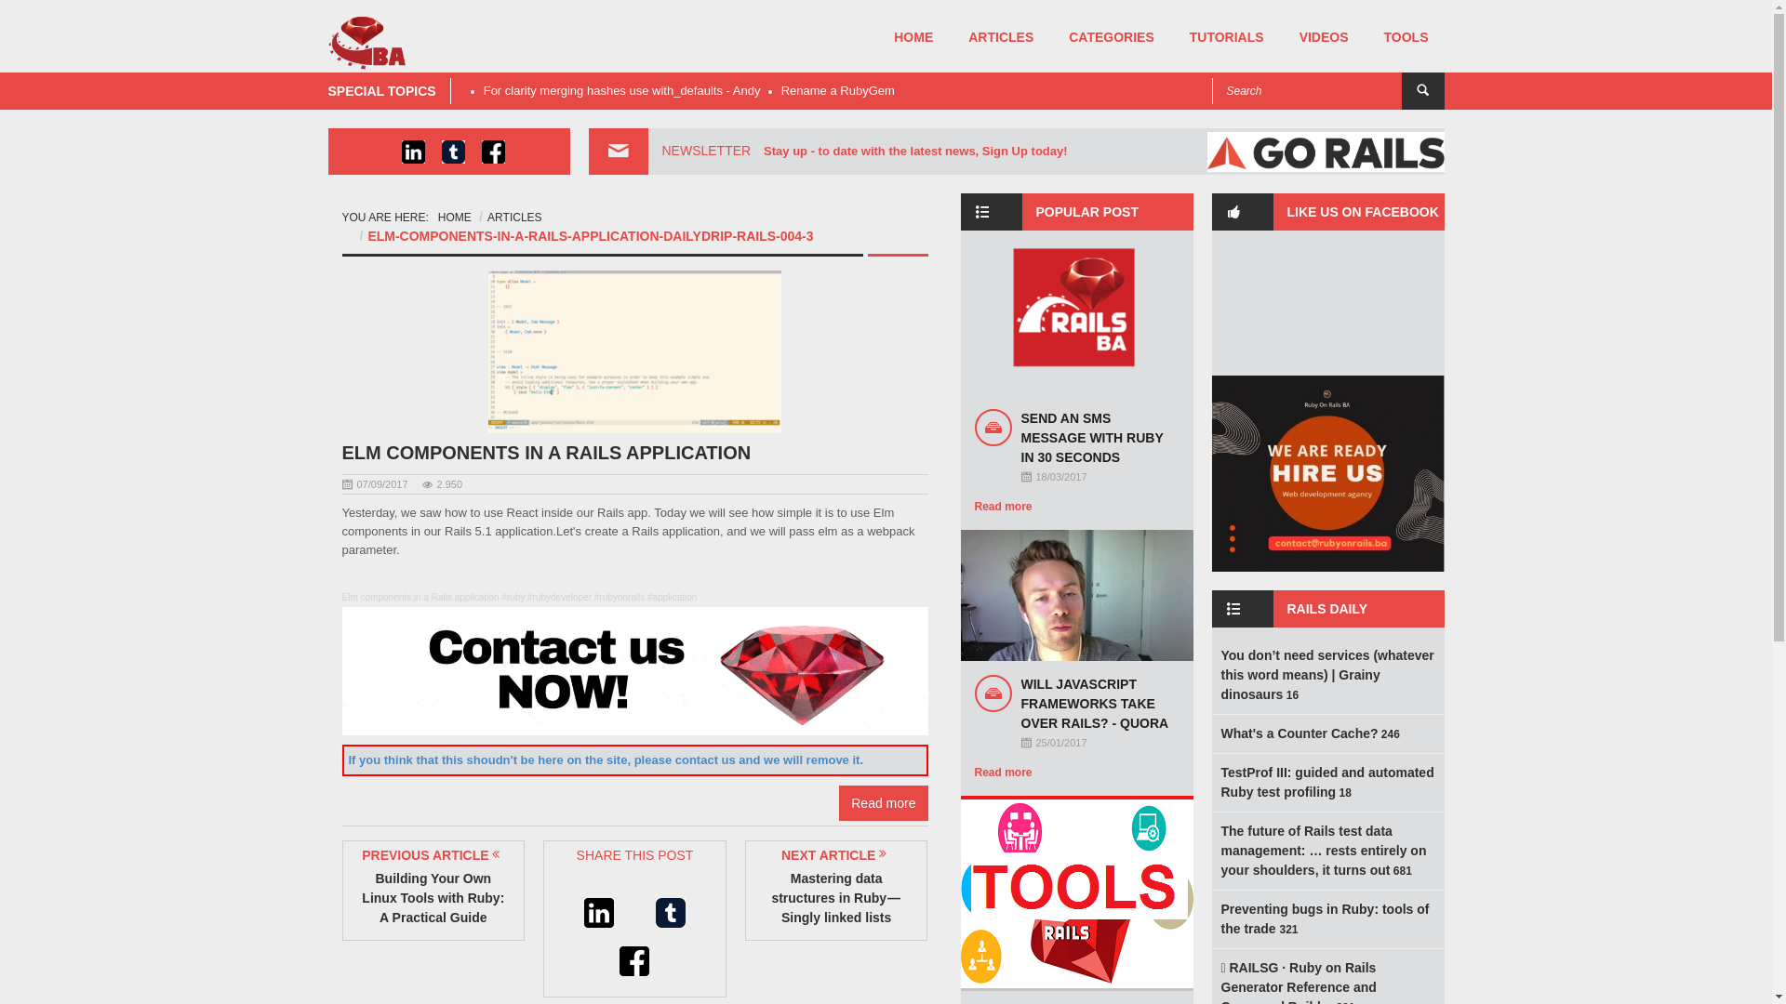 The width and height of the screenshot is (1786, 1004). What do you see at coordinates (622, 100) in the screenshot?
I see `For clarity merging hashes use with_defaults - Andy Croll` at bounding box center [622, 100].